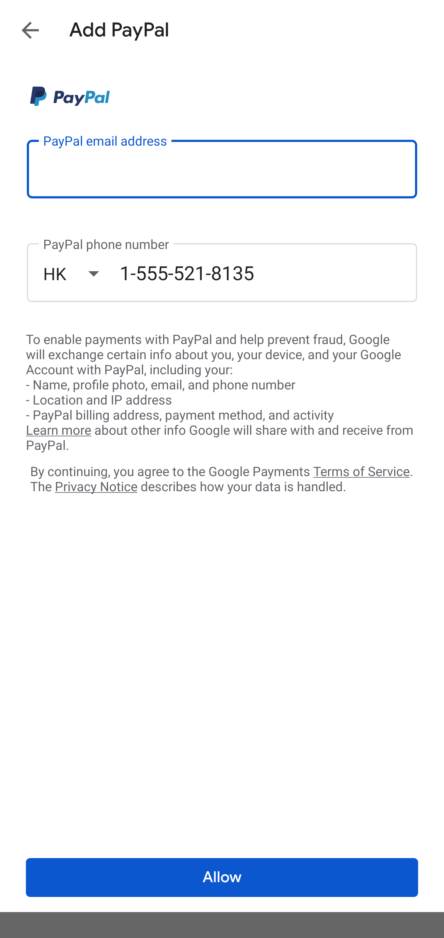 This screenshot has width=444, height=938. Describe the element at coordinates (222, 878) in the screenshot. I see `Allow` at that location.